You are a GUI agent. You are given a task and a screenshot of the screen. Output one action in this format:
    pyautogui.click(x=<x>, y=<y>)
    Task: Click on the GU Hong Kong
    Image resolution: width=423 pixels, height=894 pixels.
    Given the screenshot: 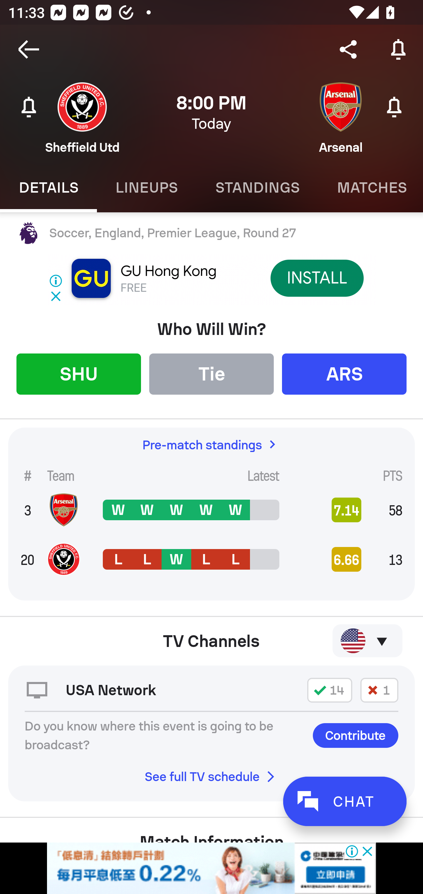 What is the action you would take?
    pyautogui.click(x=169, y=271)
    